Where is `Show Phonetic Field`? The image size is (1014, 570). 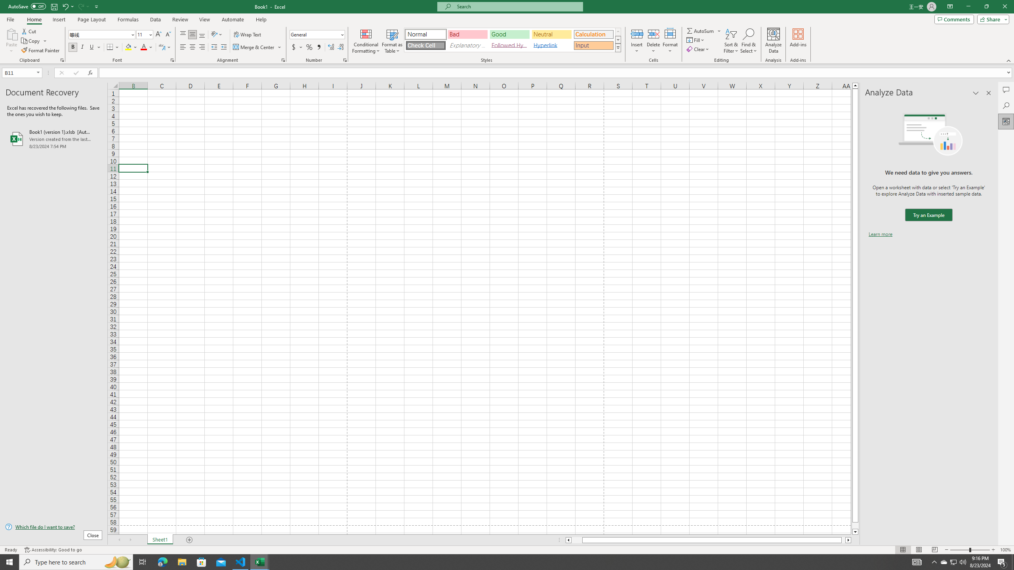
Show Phonetic Field is located at coordinates (165, 47).